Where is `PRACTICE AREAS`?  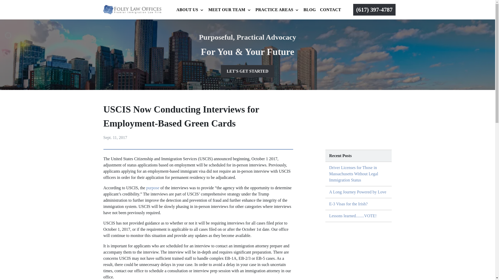
PRACTICE AREAS is located at coordinates (273, 10).